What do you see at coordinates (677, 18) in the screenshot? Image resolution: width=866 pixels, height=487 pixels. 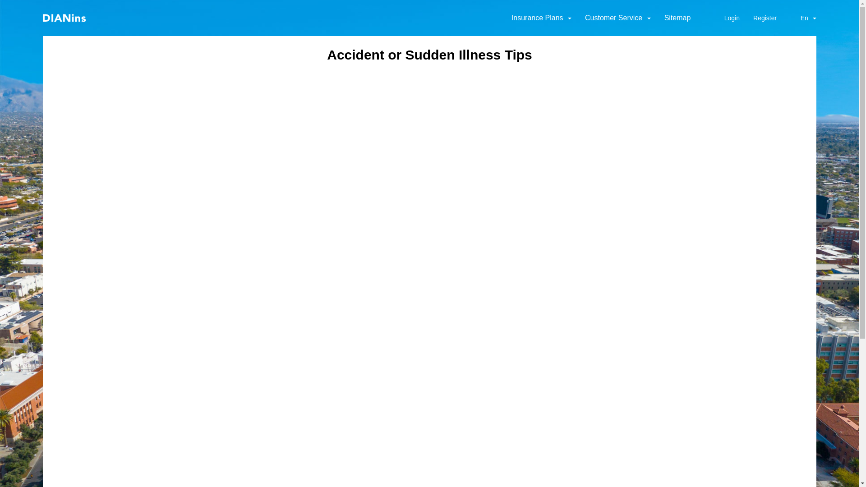 I see `Sitemap` at bounding box center [677, 18].